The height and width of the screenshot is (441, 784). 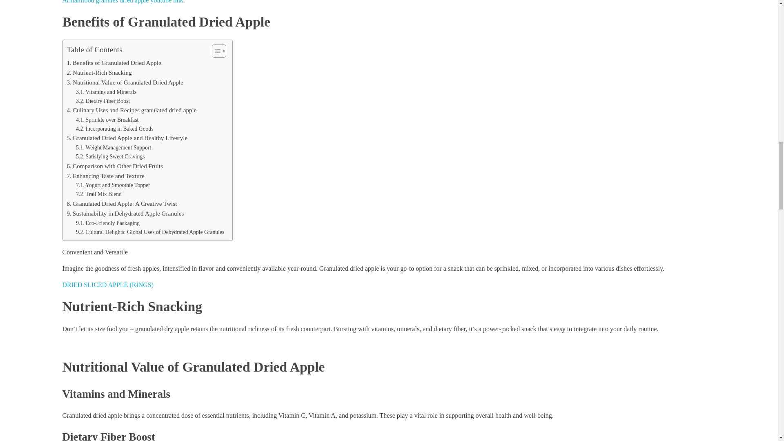 I want to click on Nutrient-Rich Snacking, so click(x=99, y=73).